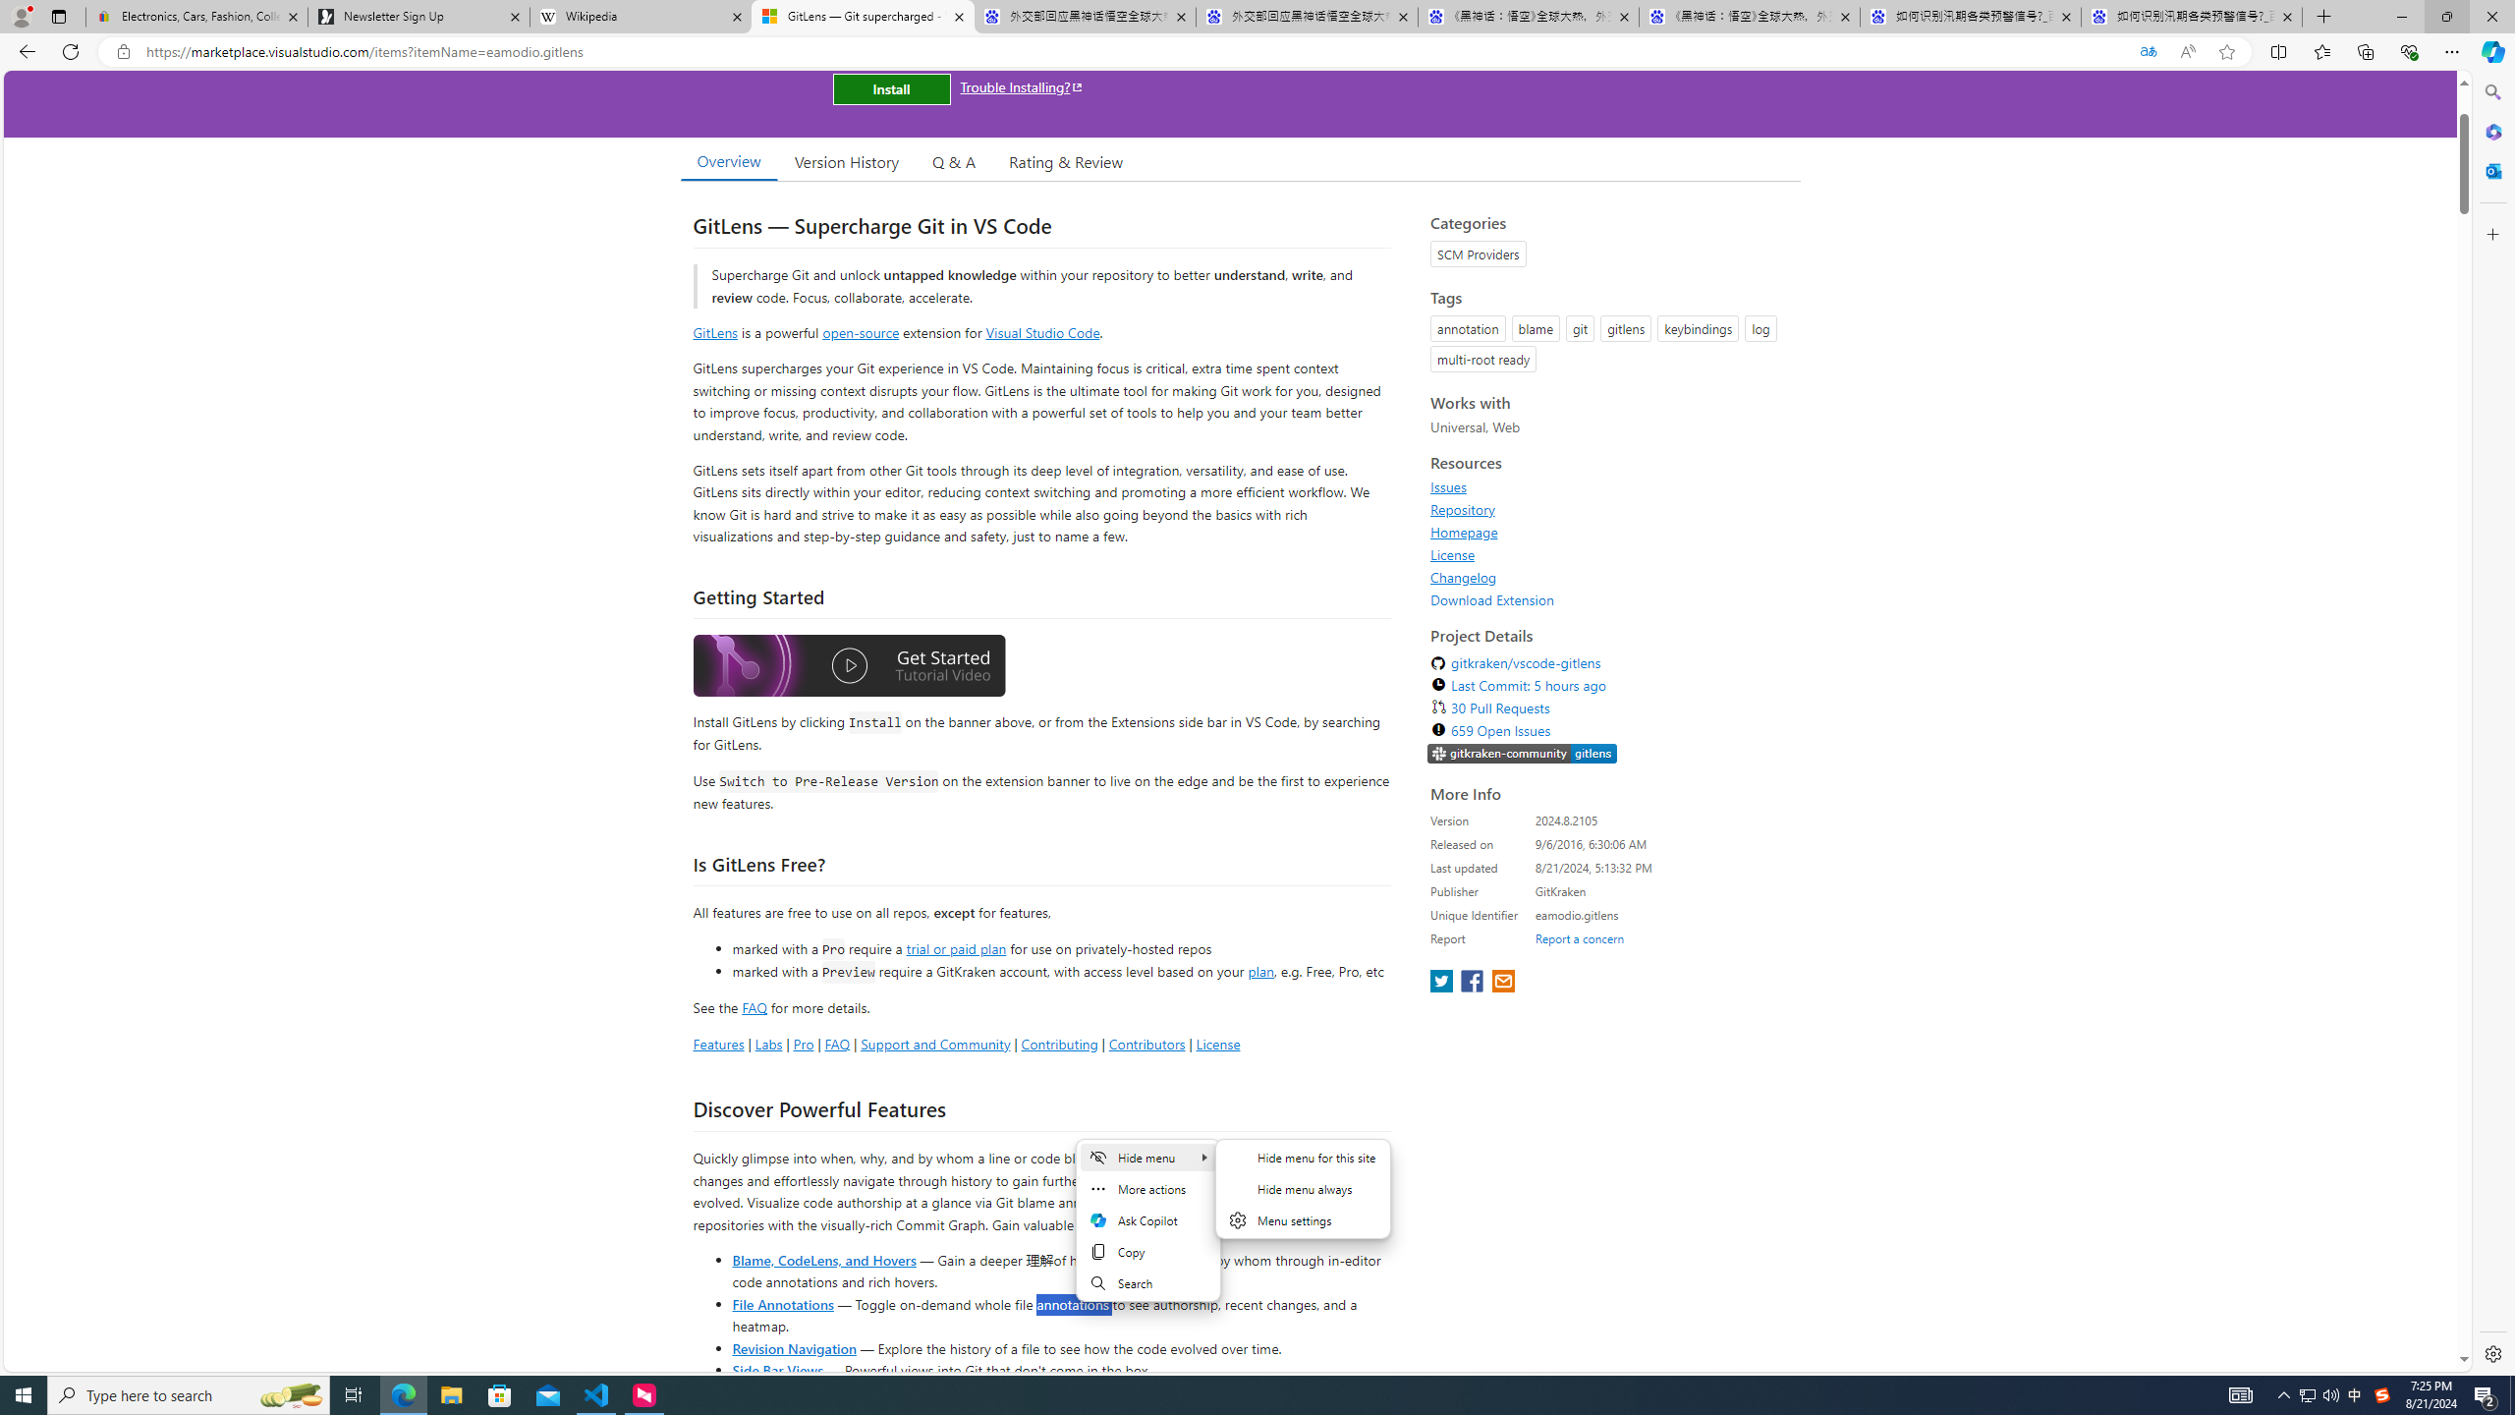 This screenshot has width=2515, height=1415. I want to click on Contributing, so click(1059, 1044).